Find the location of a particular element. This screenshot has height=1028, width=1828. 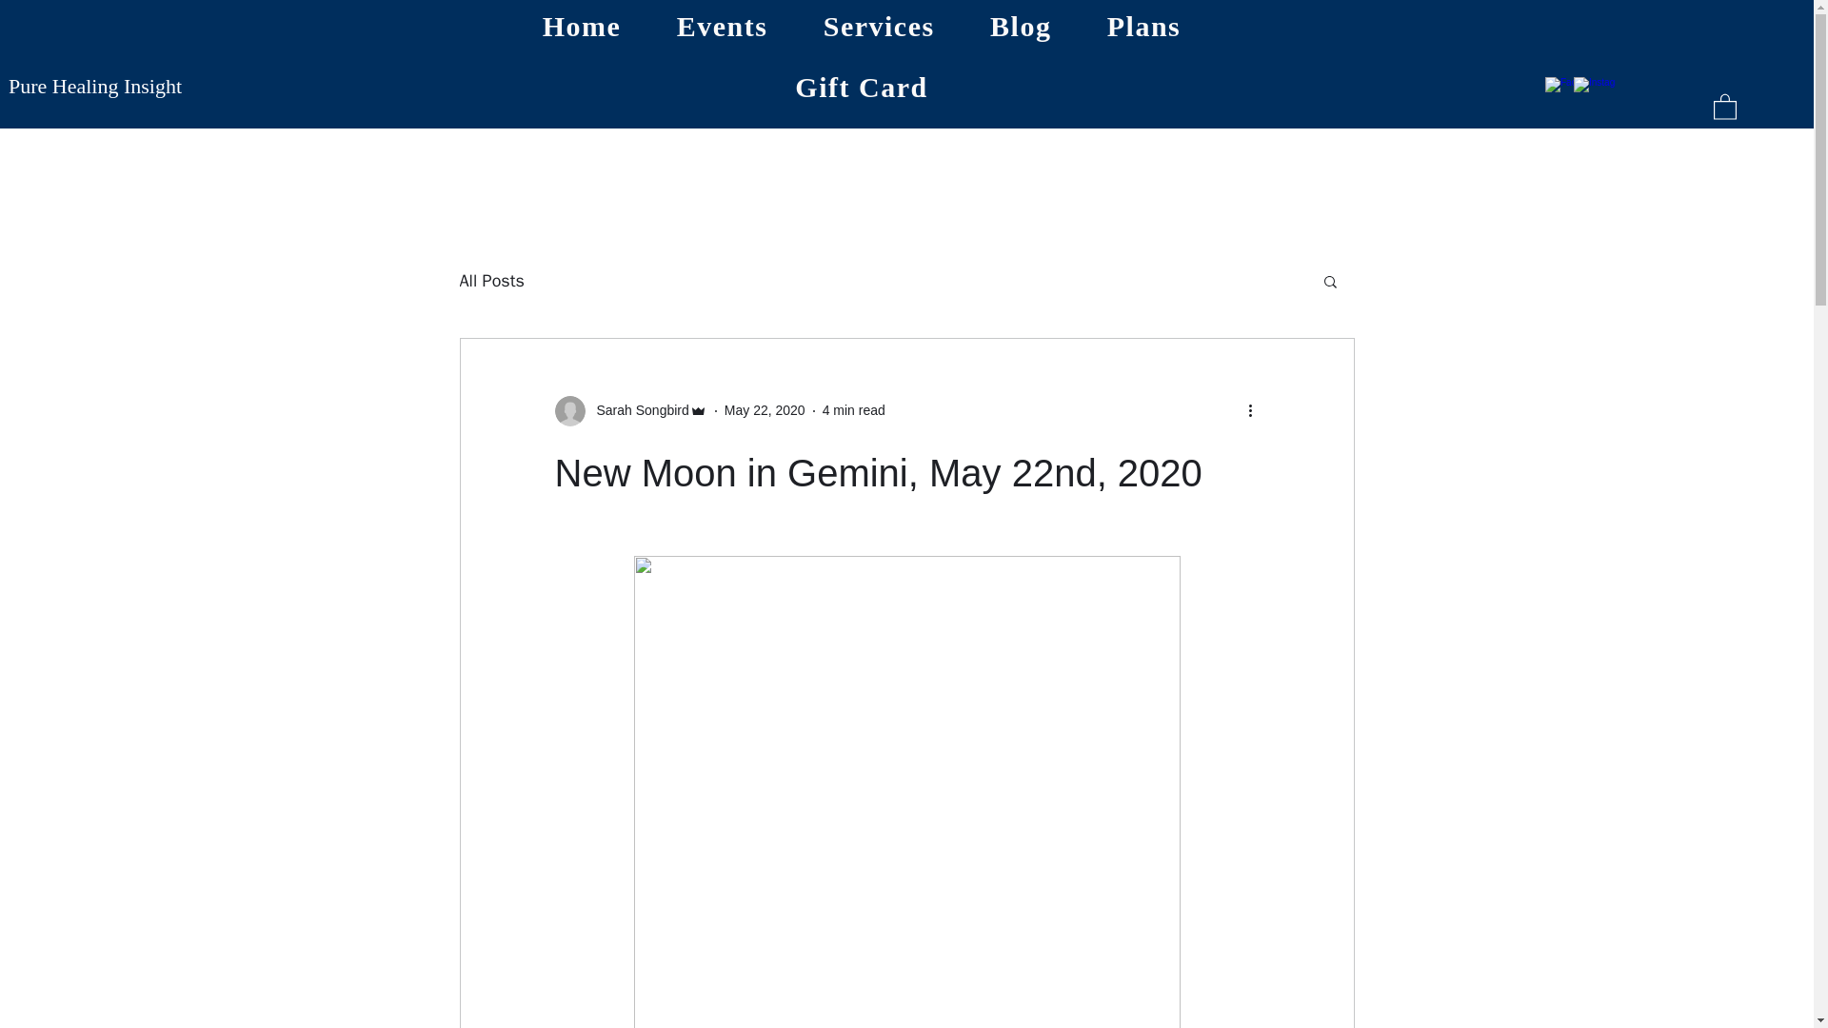

Log In is located at coordinates (1381, 77).